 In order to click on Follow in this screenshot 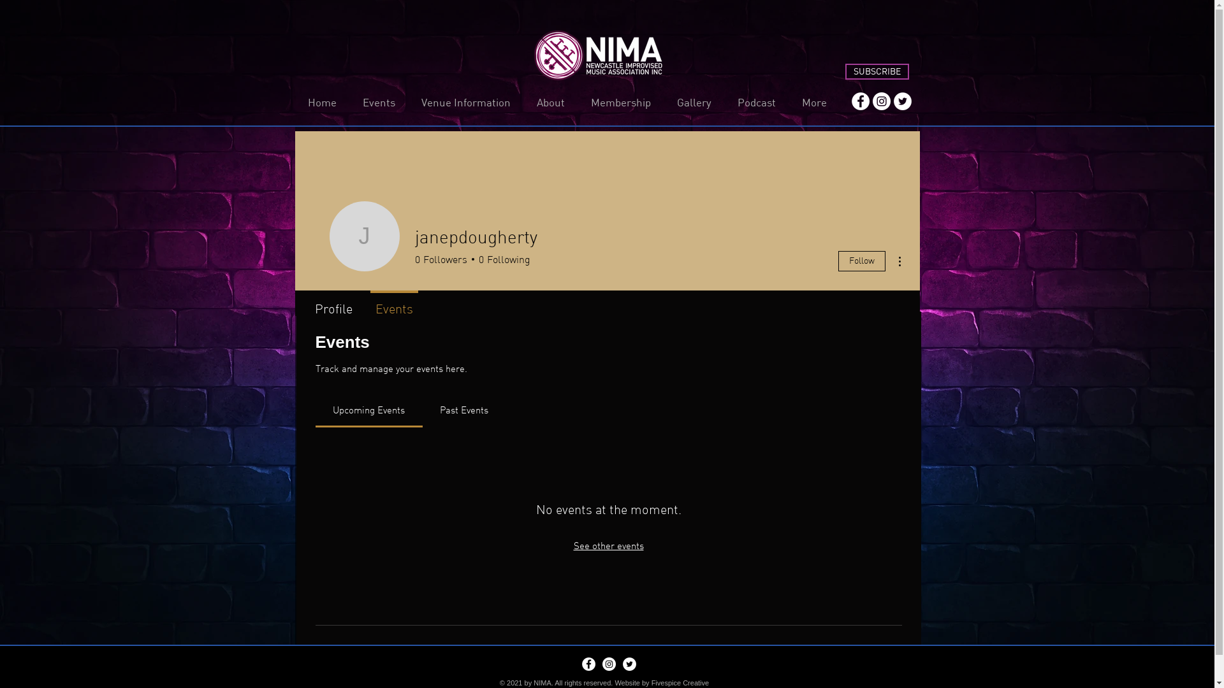, I will do `click(861, 261)`.